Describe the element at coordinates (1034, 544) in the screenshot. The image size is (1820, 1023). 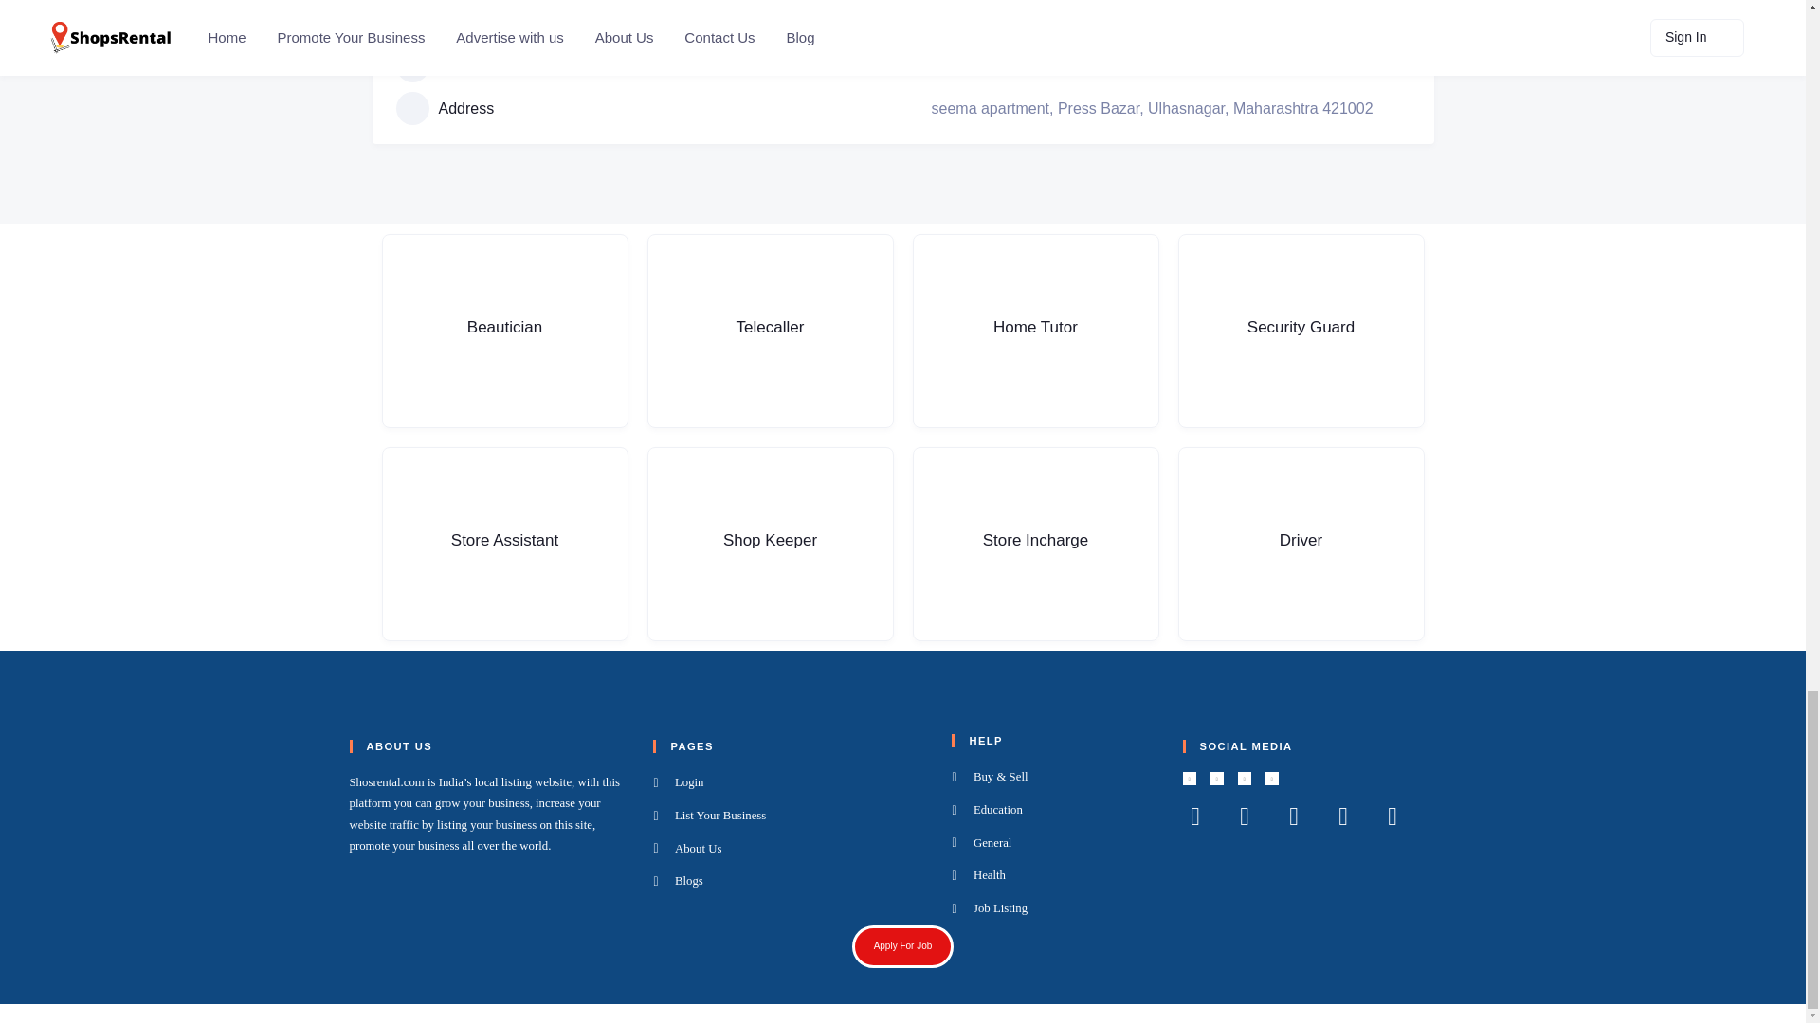
I see `Store Incharge` at that location.